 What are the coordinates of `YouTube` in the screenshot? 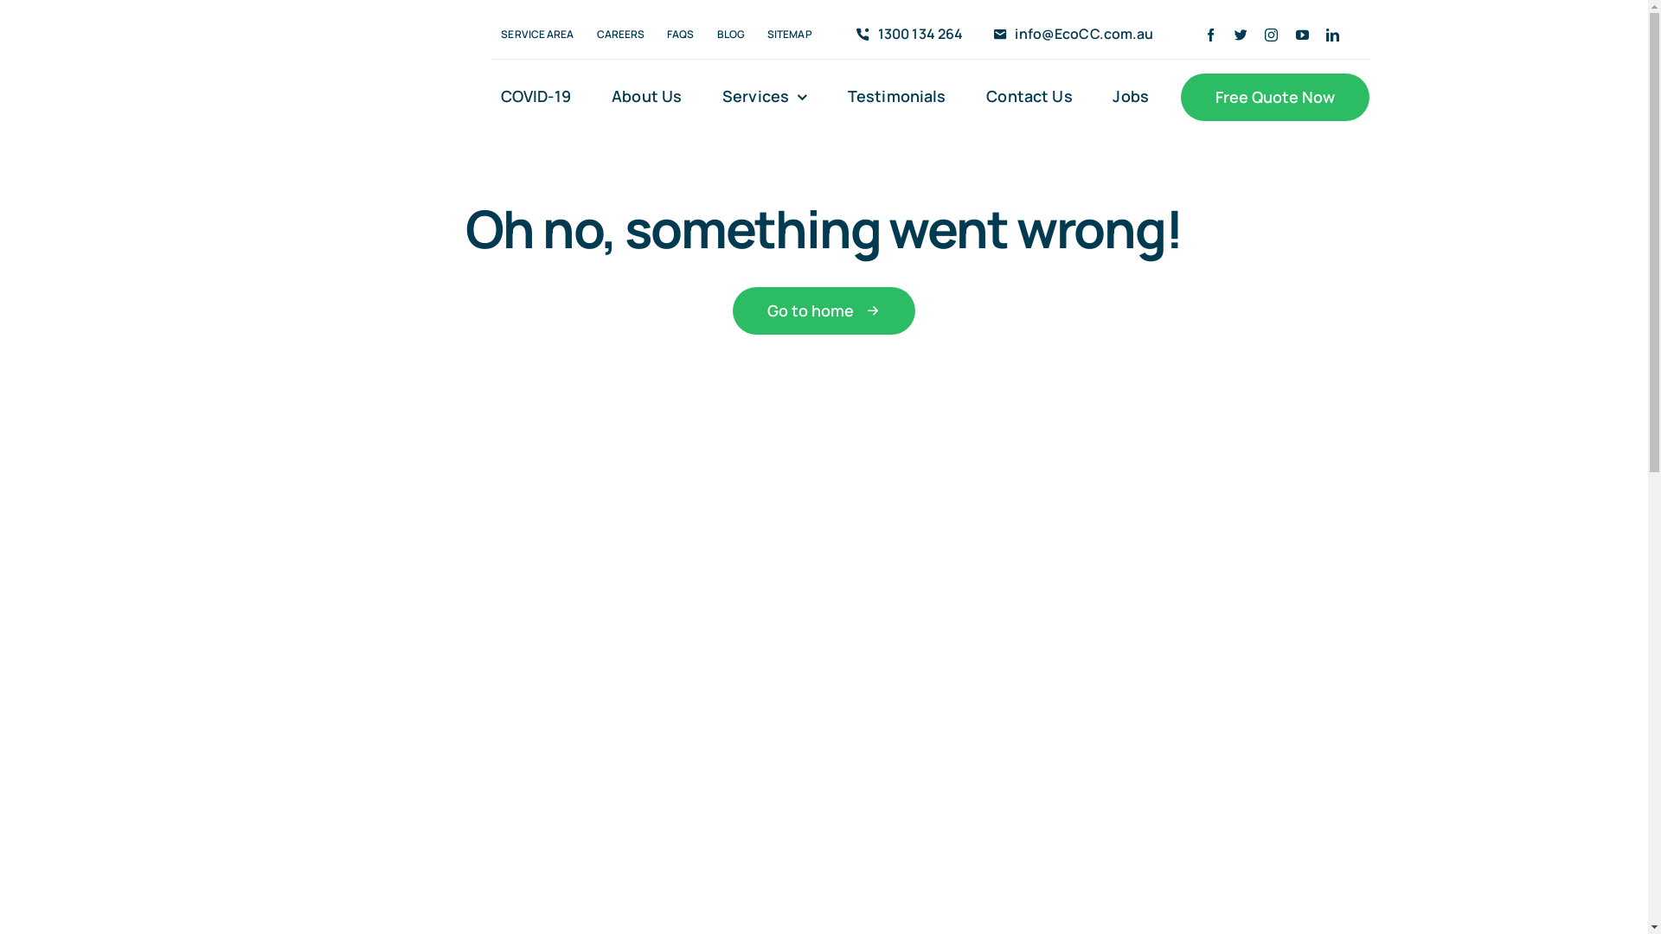 It's located at (1303, 35).